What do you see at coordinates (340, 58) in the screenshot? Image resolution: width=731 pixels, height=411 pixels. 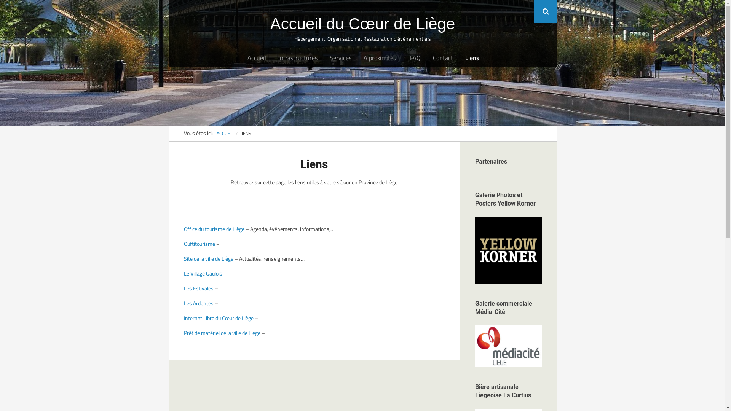 I see `Services` at bounding box center [340, 58].